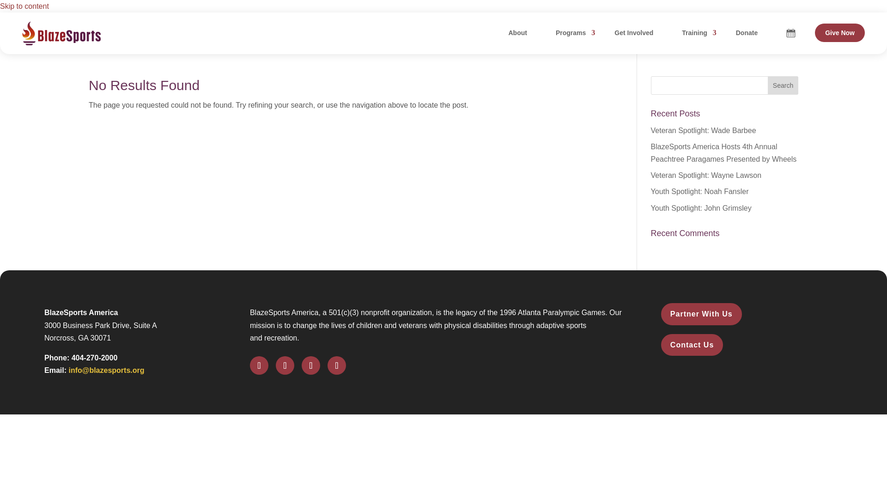 The image size is (887, 499). I want to click on Follow on Instagram, so click(310, 365).